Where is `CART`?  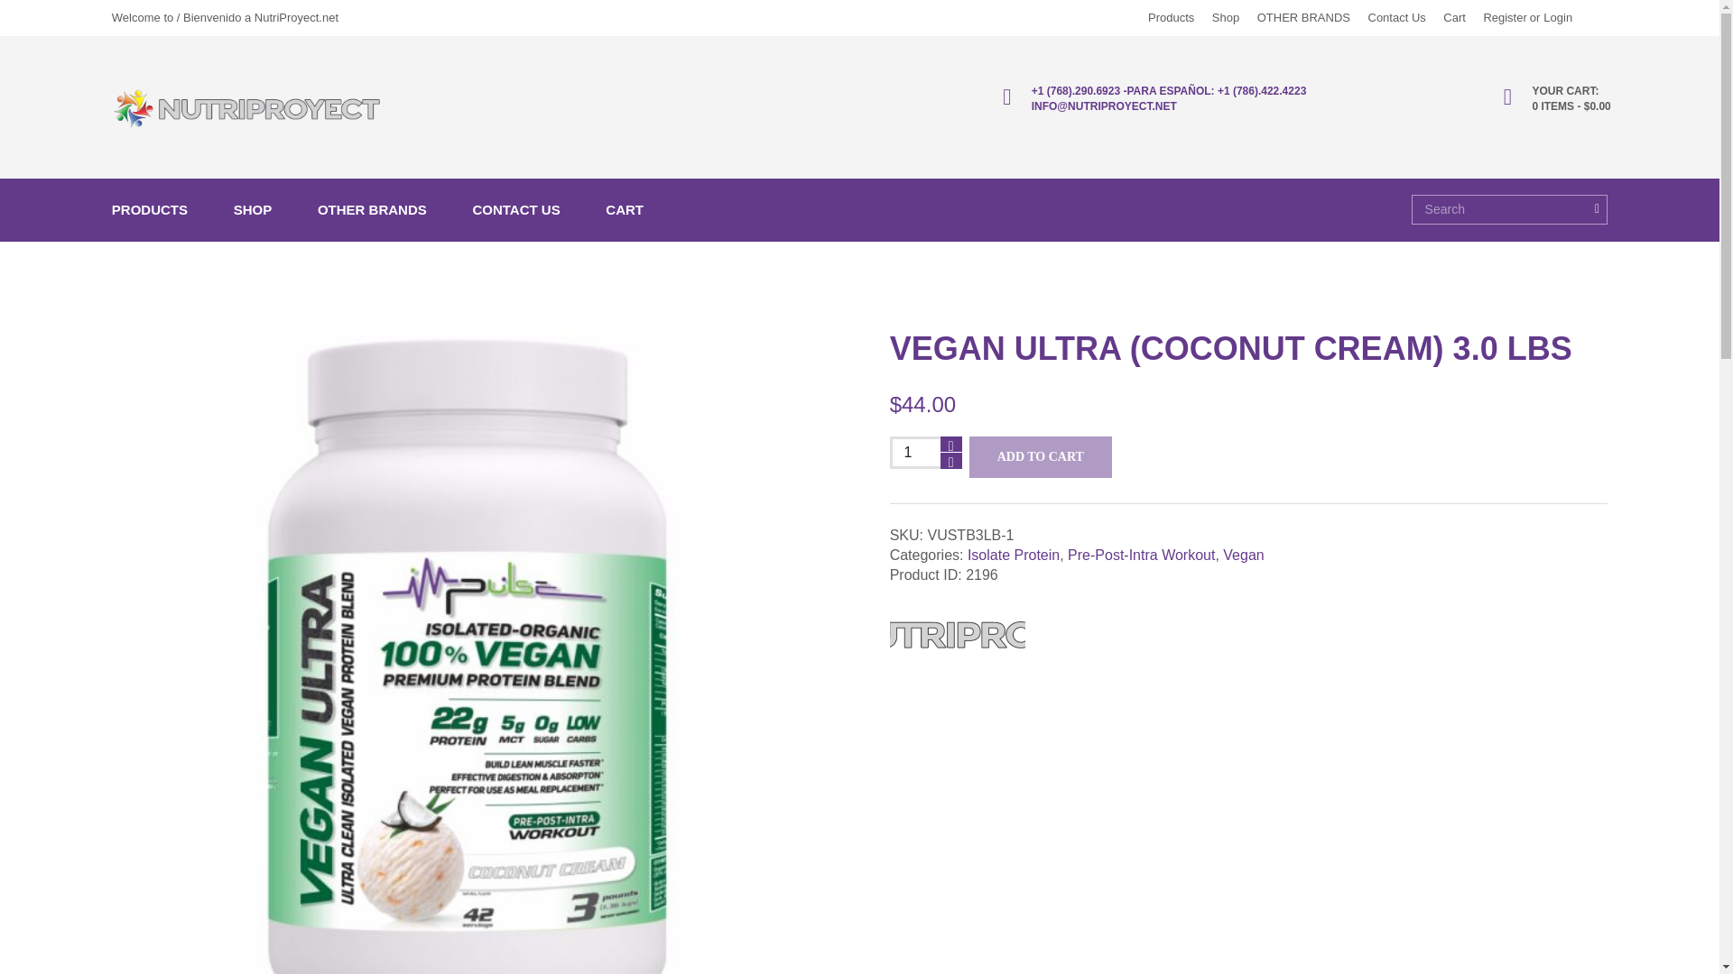 CART is located at coordinates (624, 210).